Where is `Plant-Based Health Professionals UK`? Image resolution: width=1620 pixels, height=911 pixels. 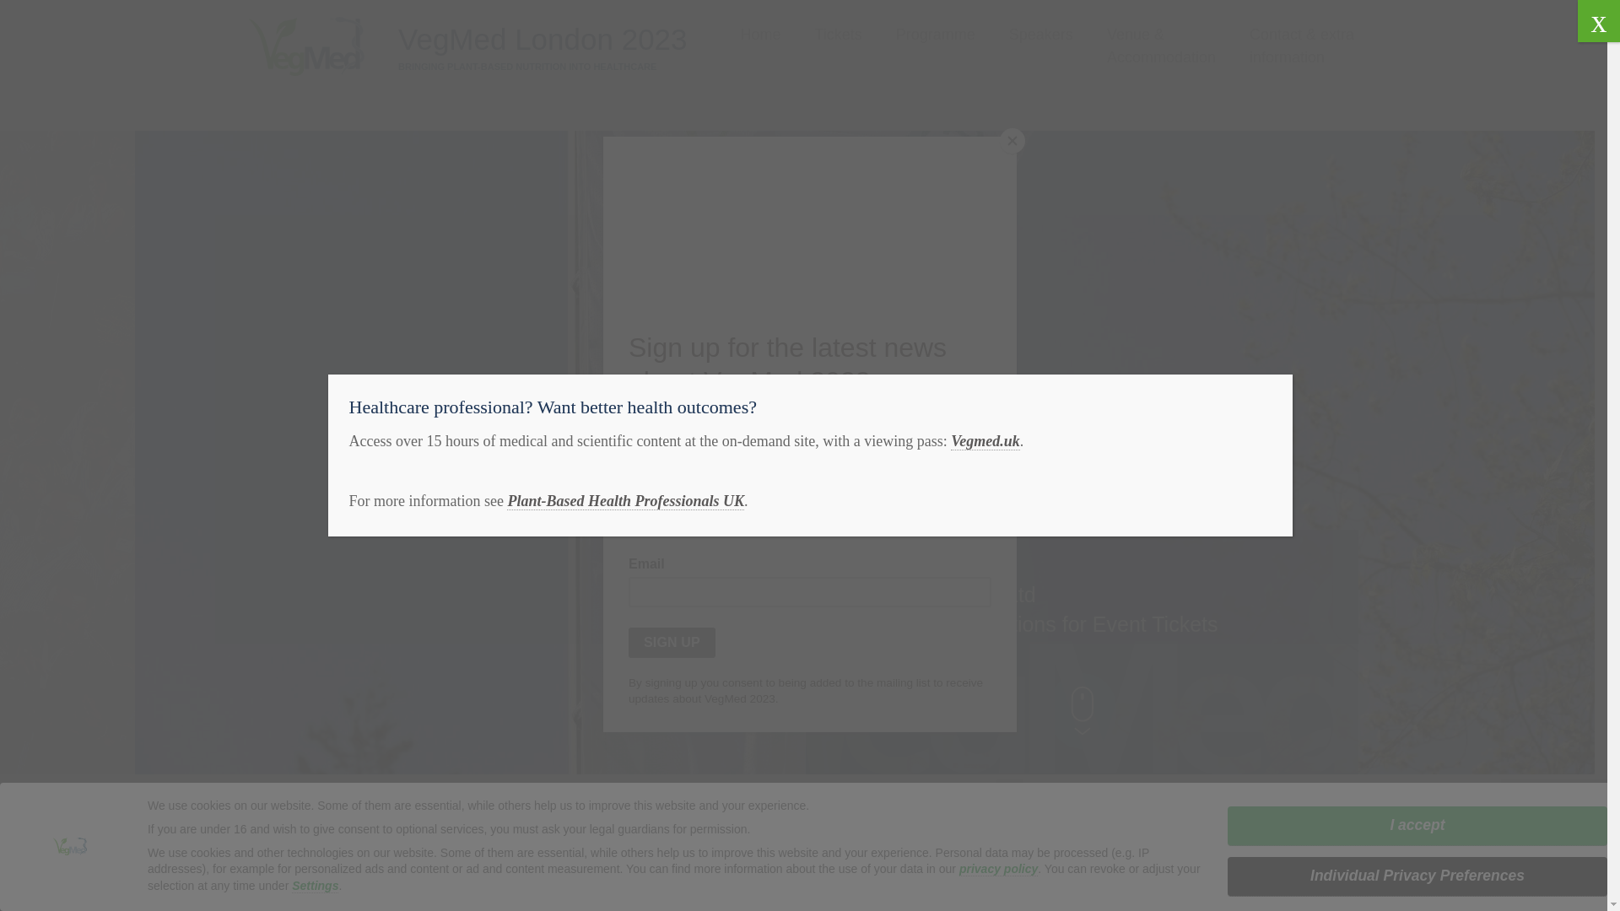 Plant-Based Health Professionals UK is located at coordinates (624, 501).